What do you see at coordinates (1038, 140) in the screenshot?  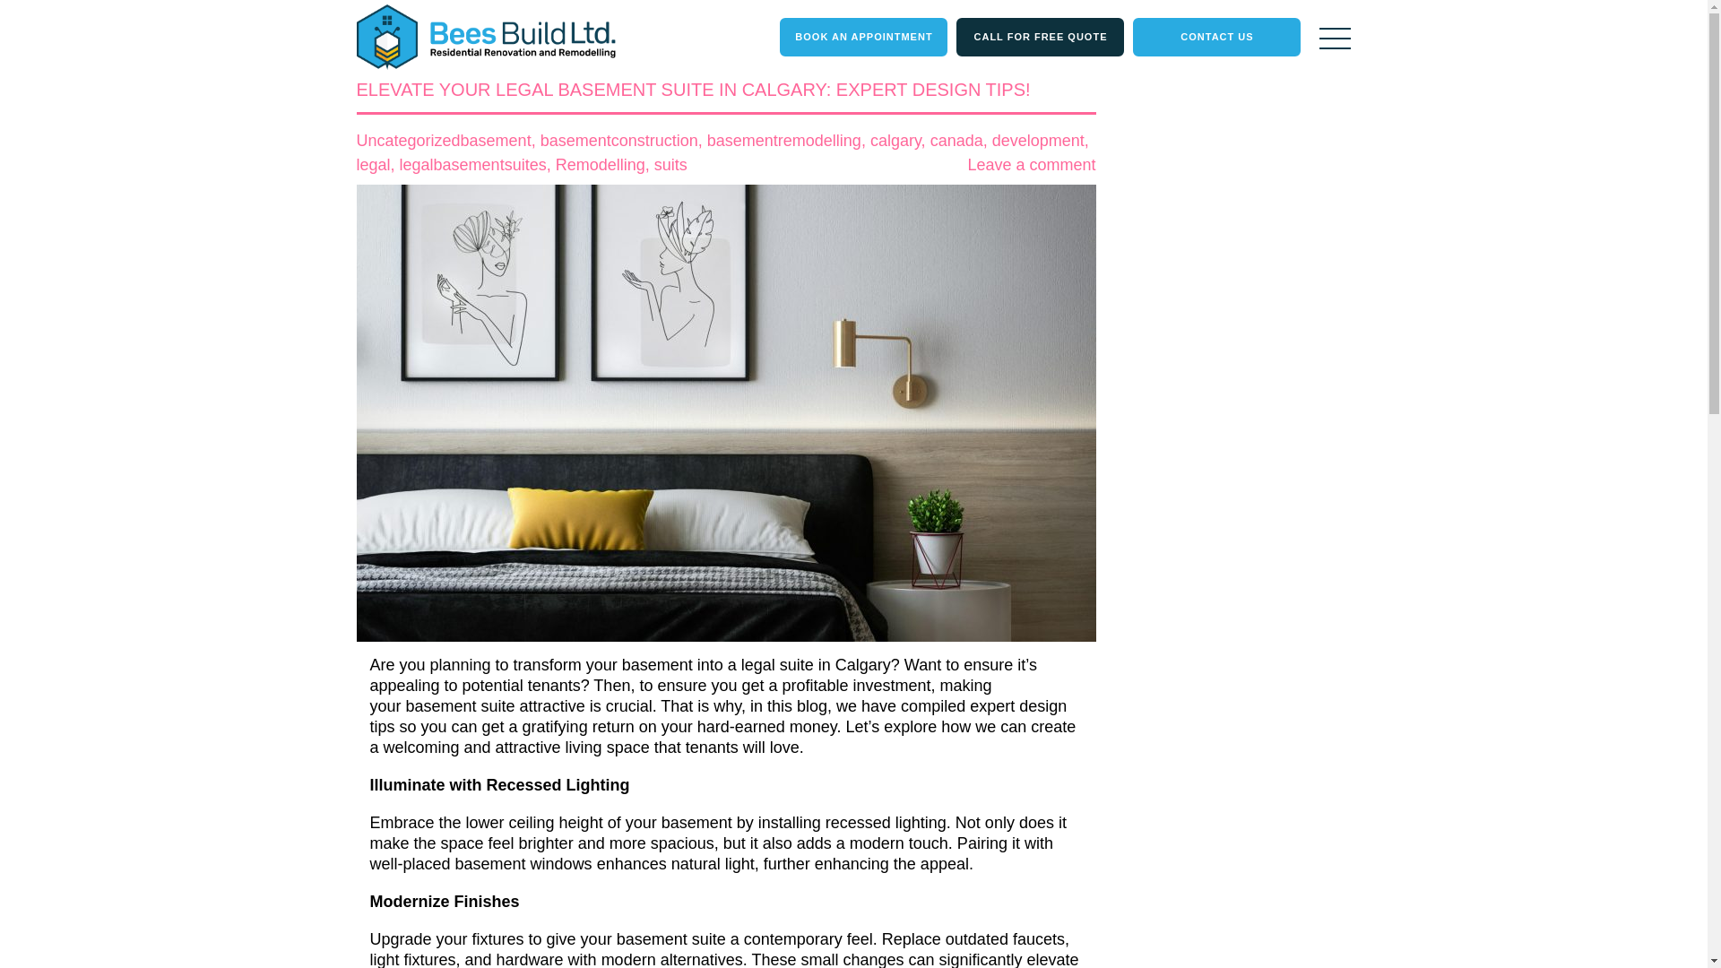 I see `development` at bounding box center [1038, 140].